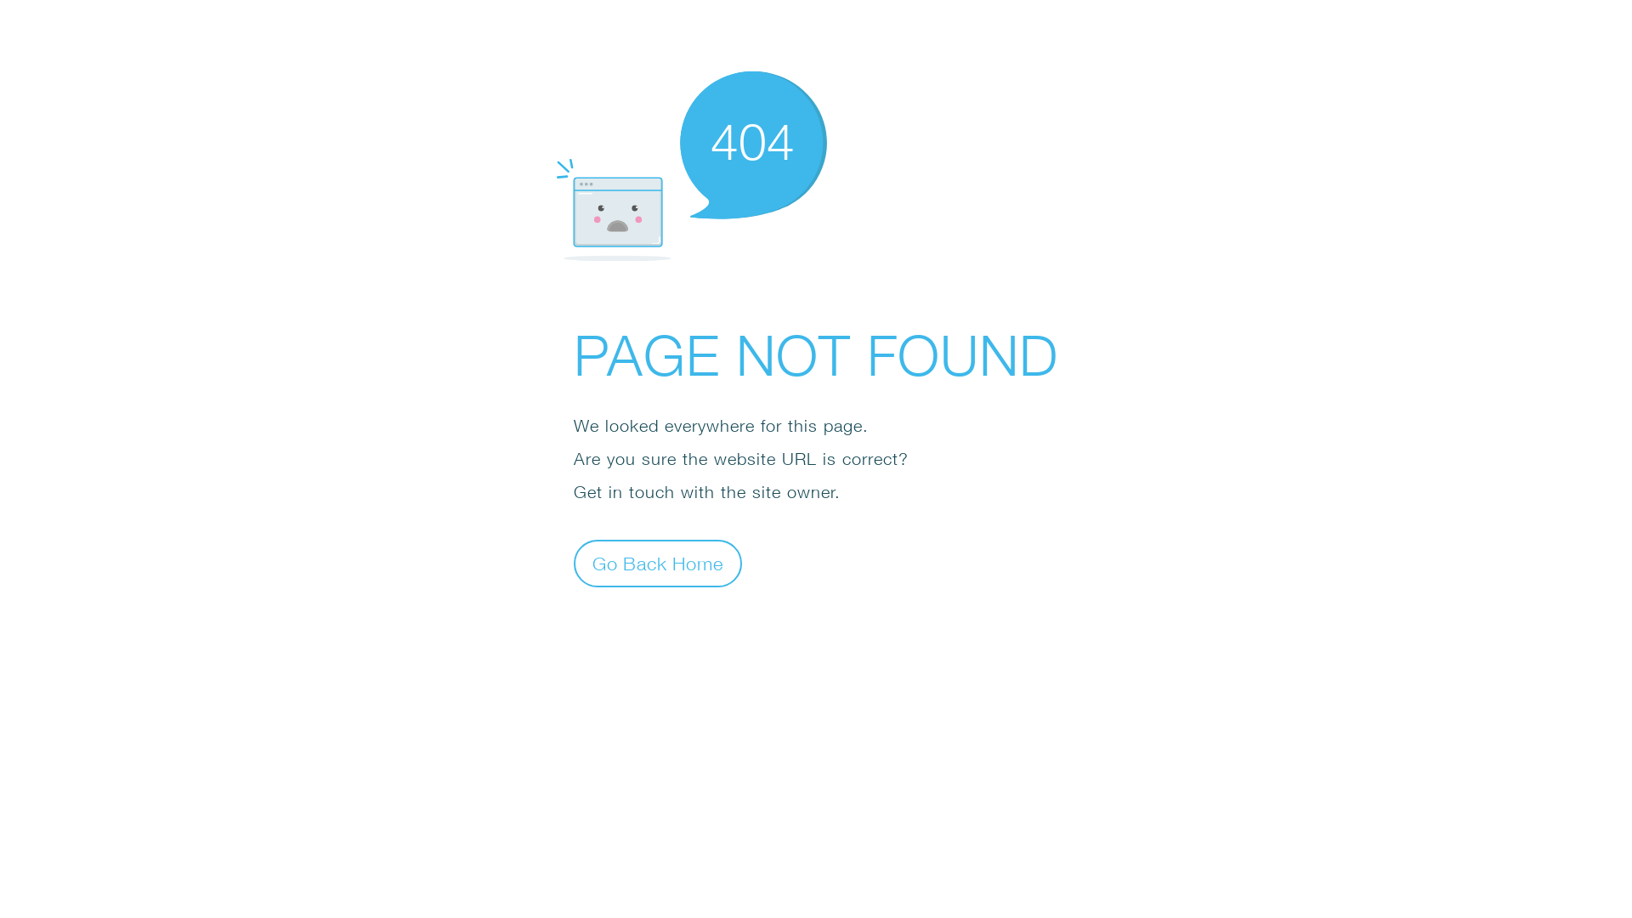 This screenshot has height=918, width=1632. Describe the element at coordinates (658, 563) in the screenshot. I see `Go Back Home` at that location.